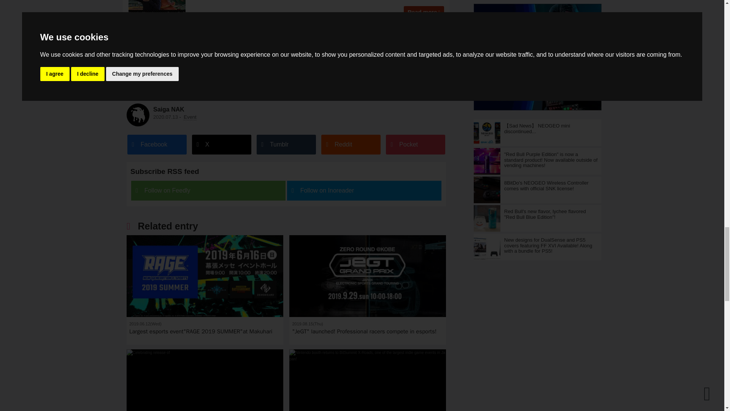 The height and width of the screenshot is (411, 730). Describe the element at coordinates (205, 380) in the screenshot. I see `Celebrating release of ` at that location.